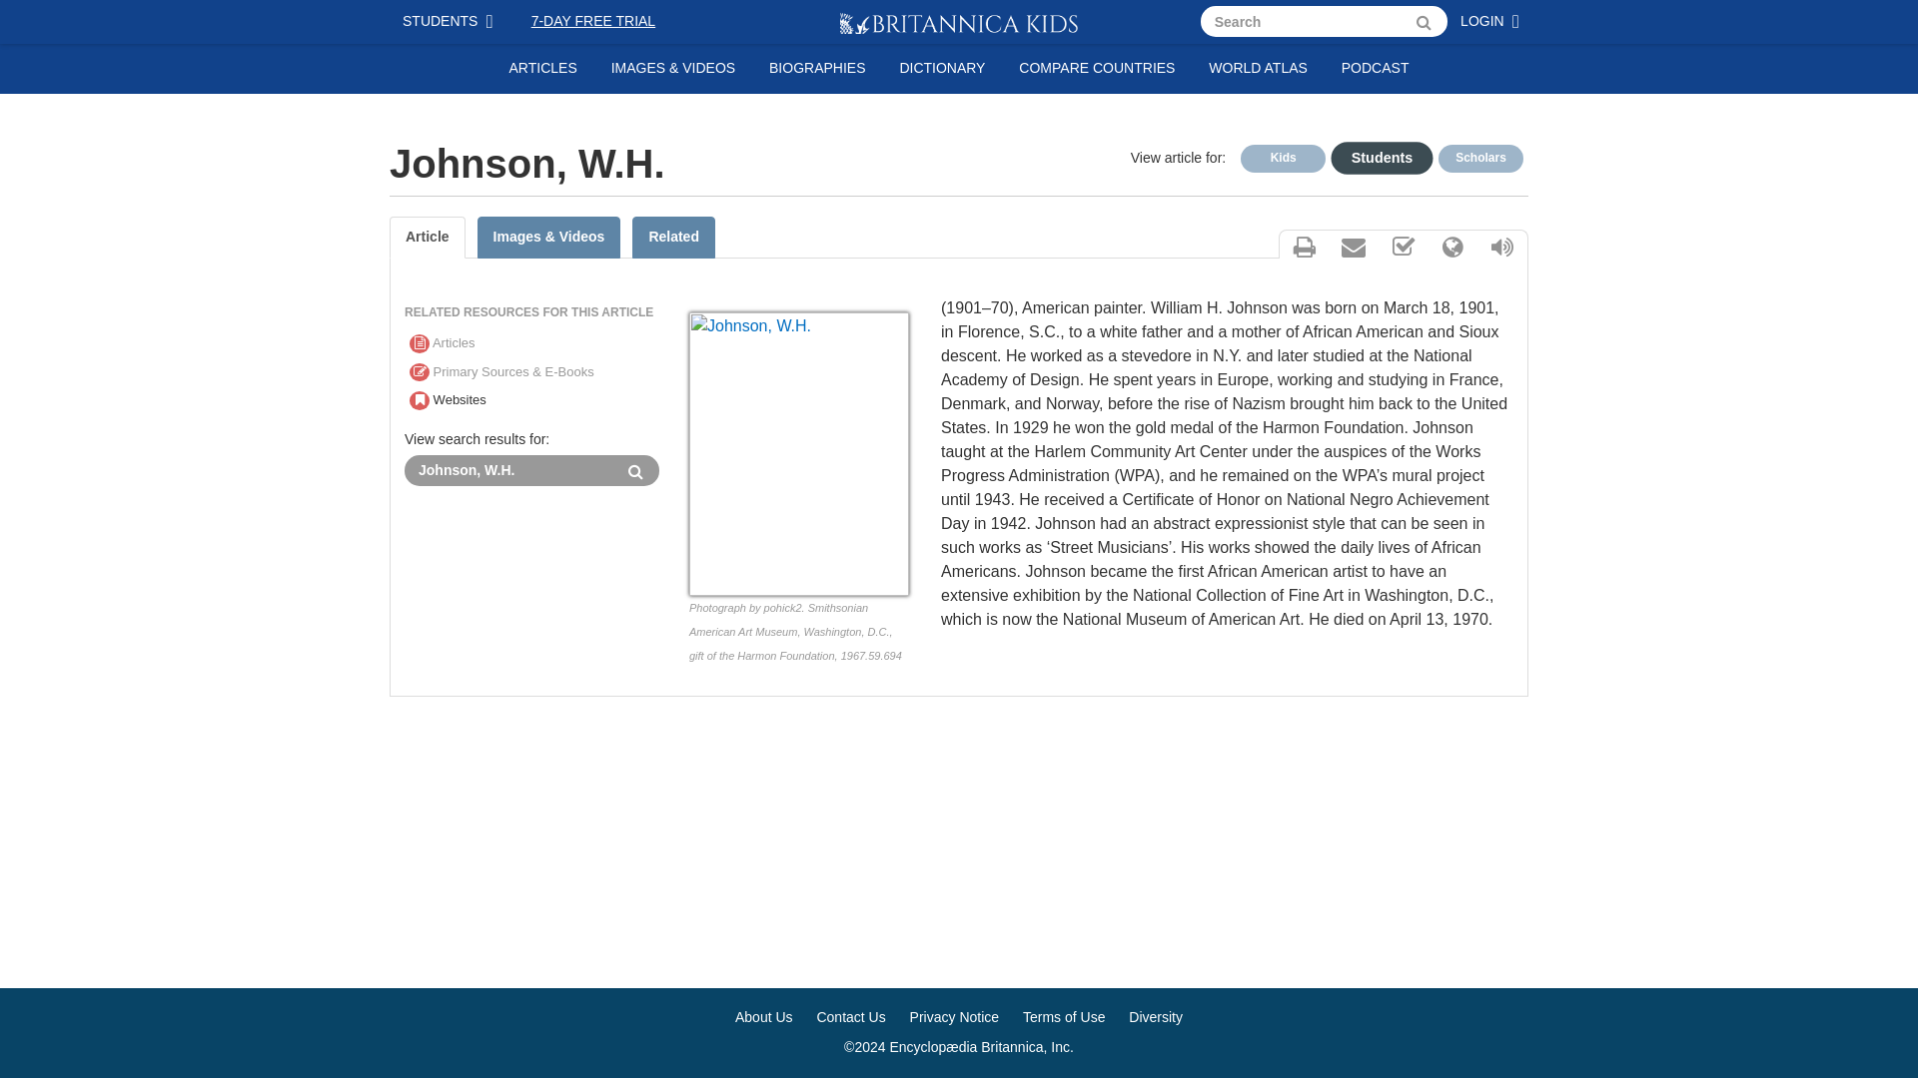 Image resolution: width=1918 pixels, height=1078 pixels. What do you see at coordinates (1374, 156) in the screenshot?
I see `Grades 6-8` at bounding box center [1374, 156].